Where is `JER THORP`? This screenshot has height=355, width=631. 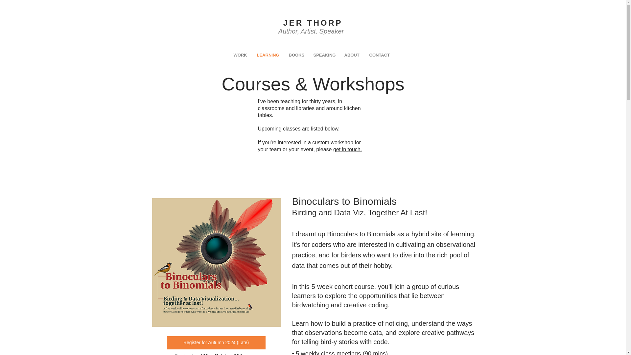 JER THORP is located at coordinates (313, 23).